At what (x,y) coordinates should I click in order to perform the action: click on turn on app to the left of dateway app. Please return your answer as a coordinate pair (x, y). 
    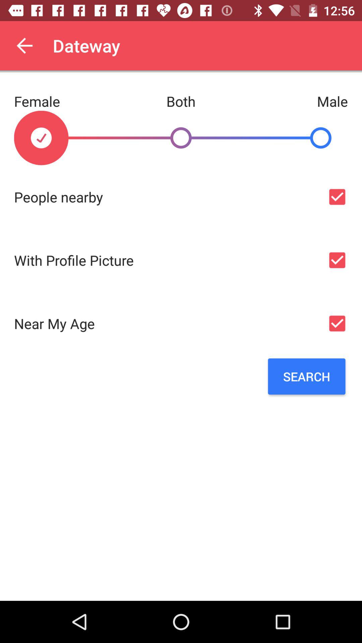
    Looking at the image, I should click on (24, 46).